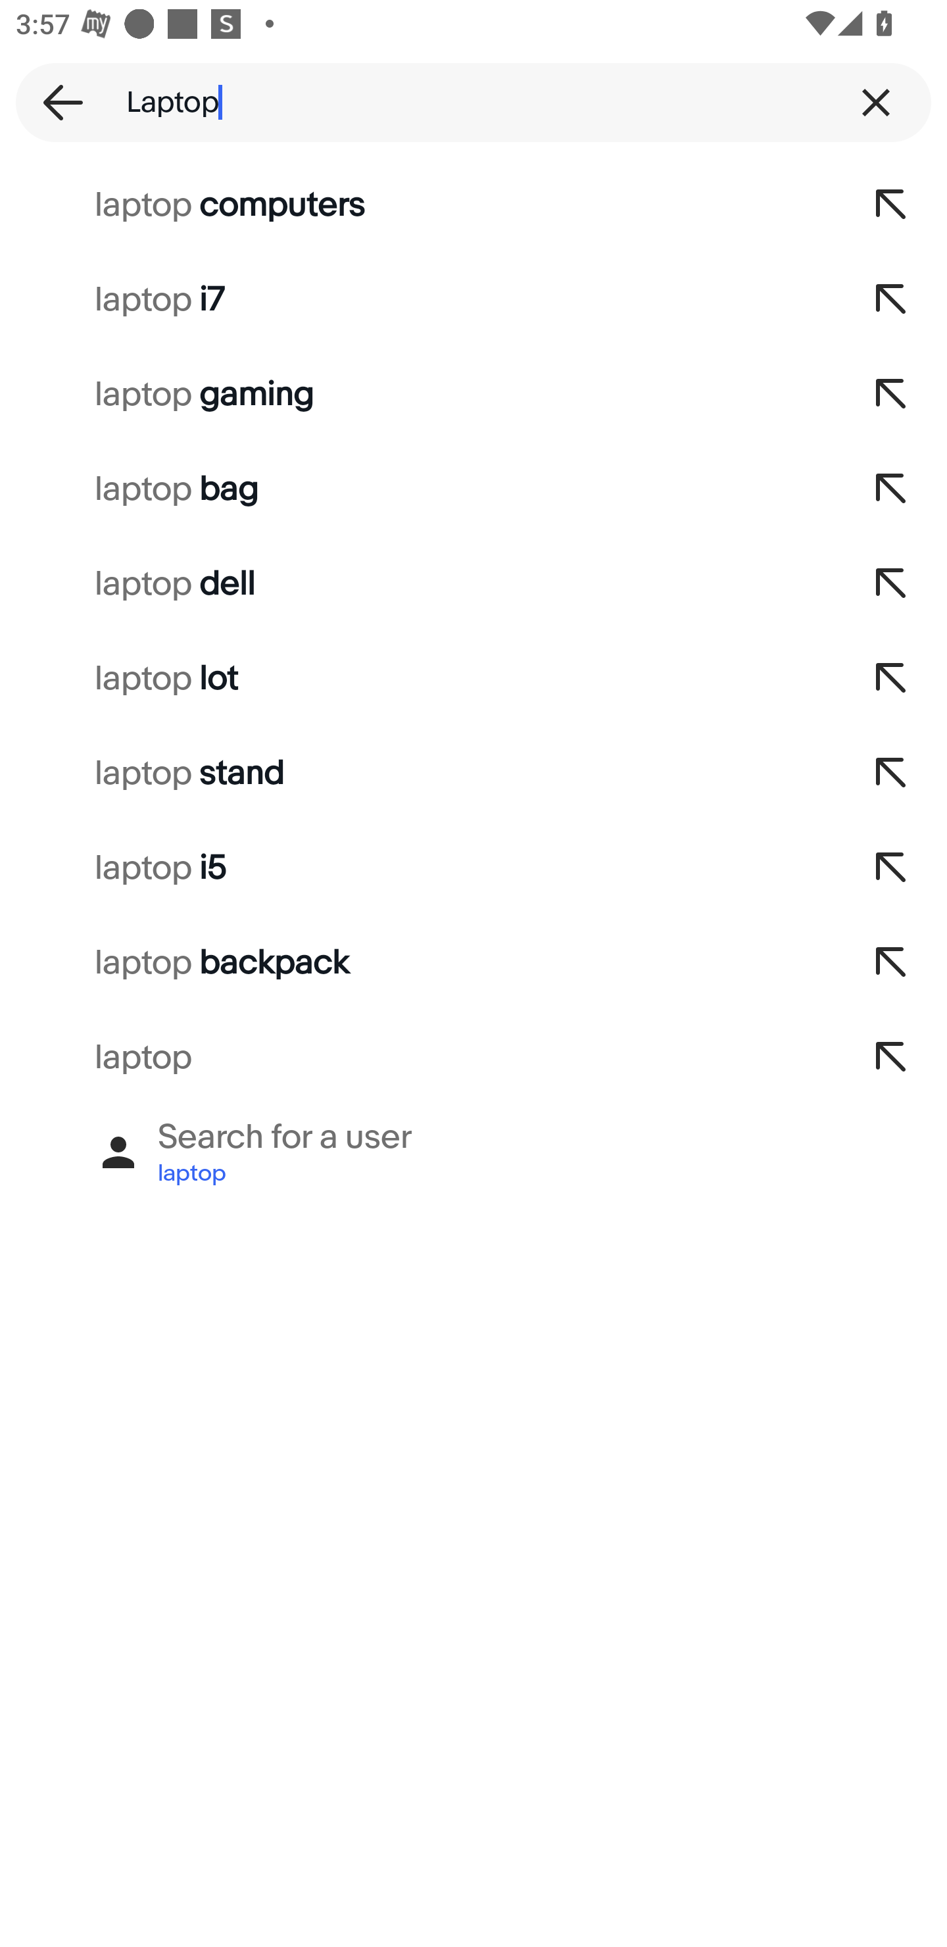  I want to click on Search for a user
laptop, so click(473, 1152).